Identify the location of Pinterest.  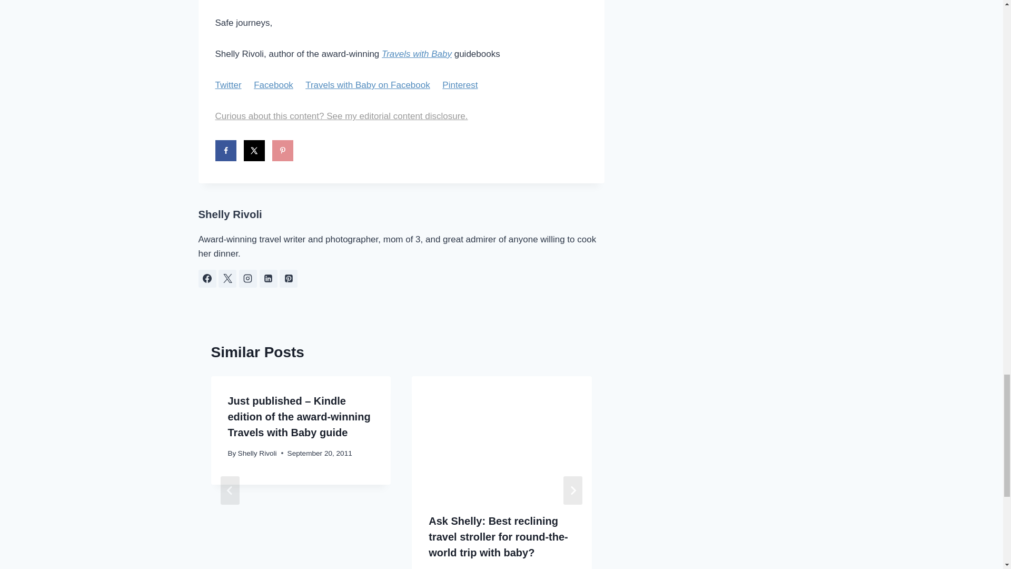
(460, 85).